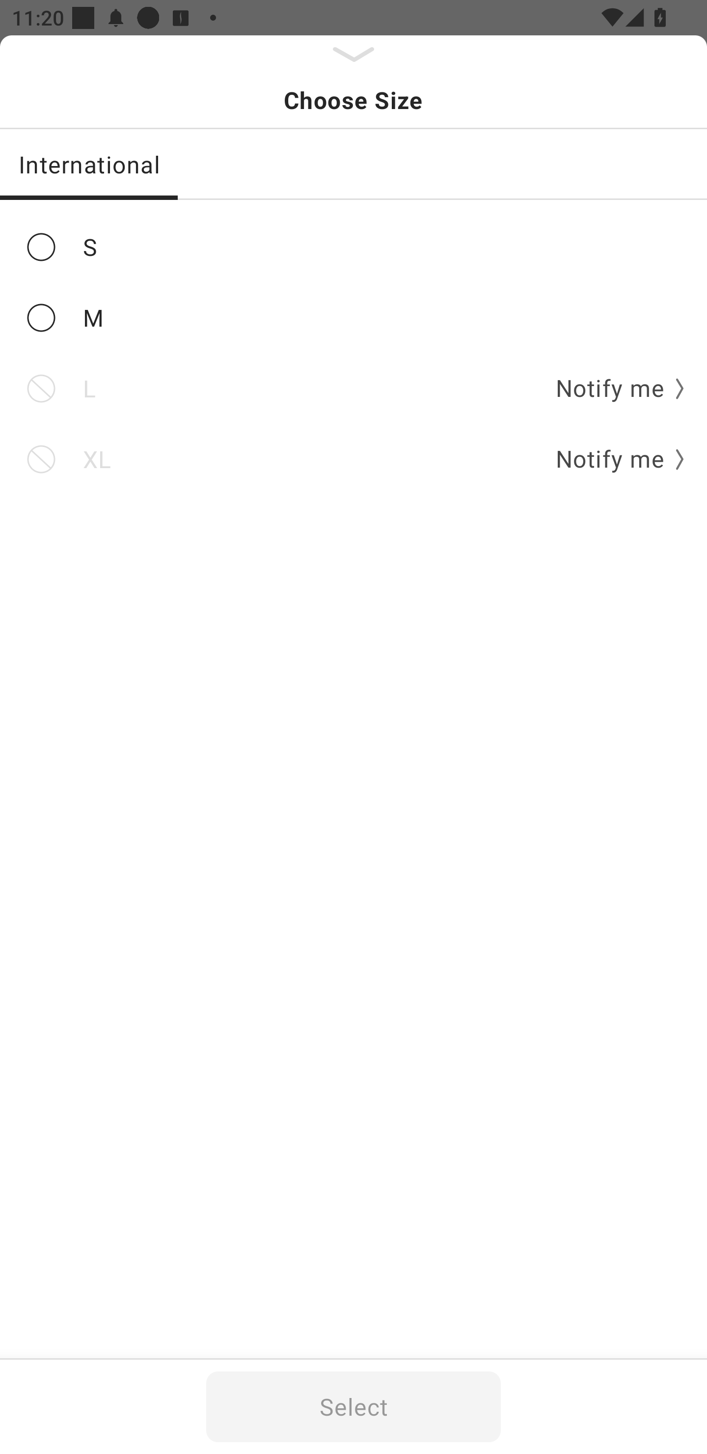 The width and height of the screenshot is (707, 1454). What do you see at coordinates (353, 247) in the screenshot?
I see `S` at bounding box center [353, 247].